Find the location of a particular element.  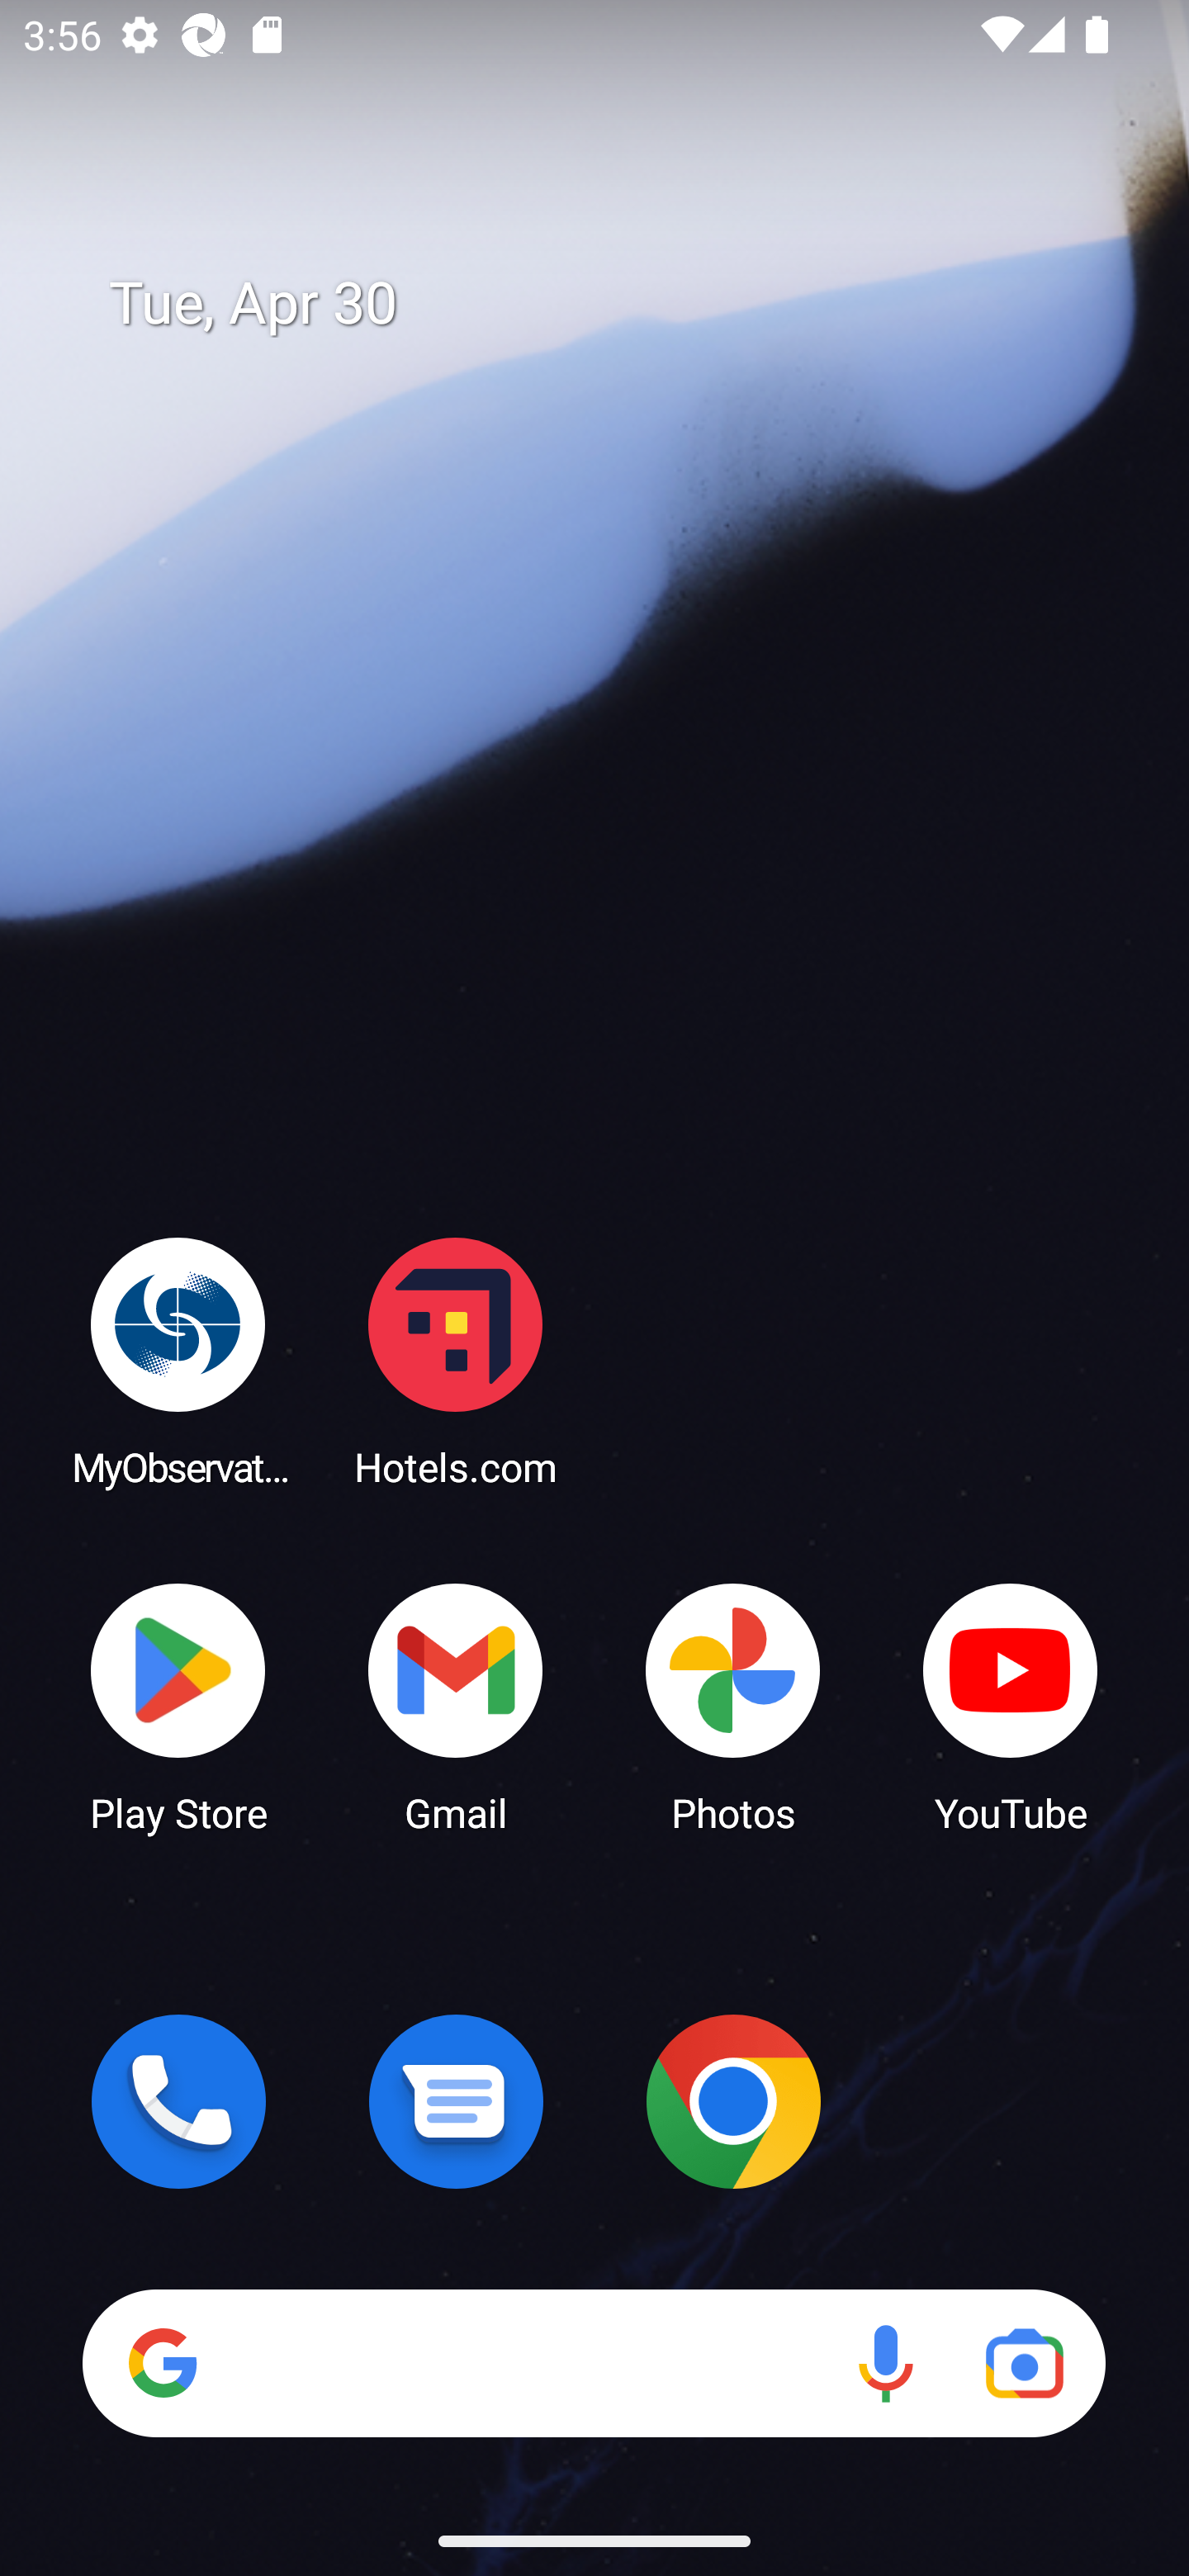

Google Lens is located at coordinates (1024, 2363).